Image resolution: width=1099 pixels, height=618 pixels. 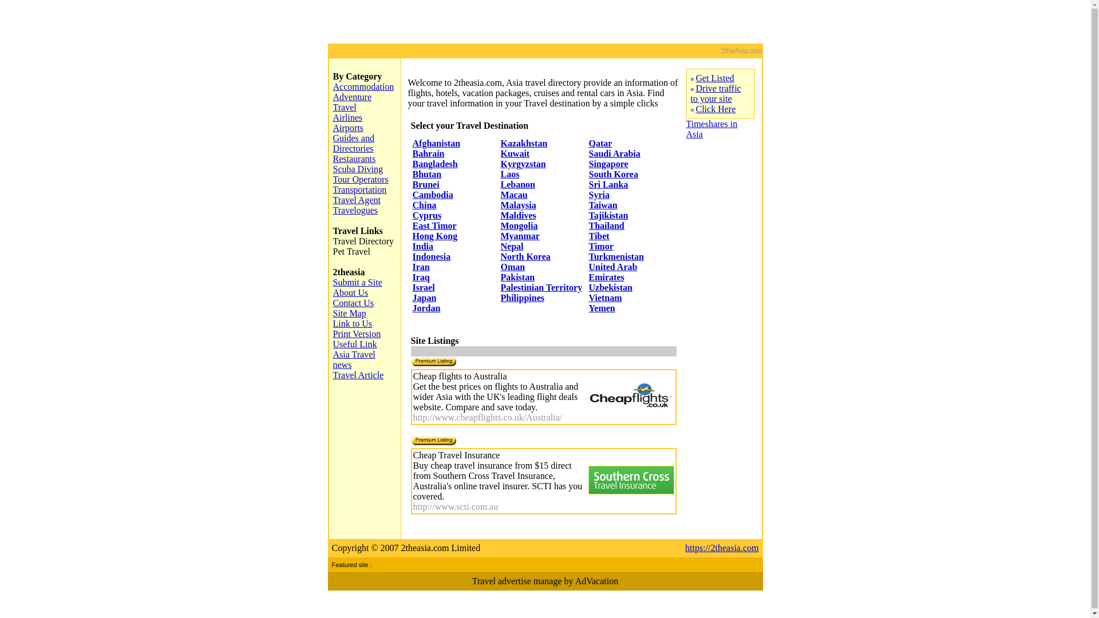 I want to click on Cyprus, so click(x=427, y=215).